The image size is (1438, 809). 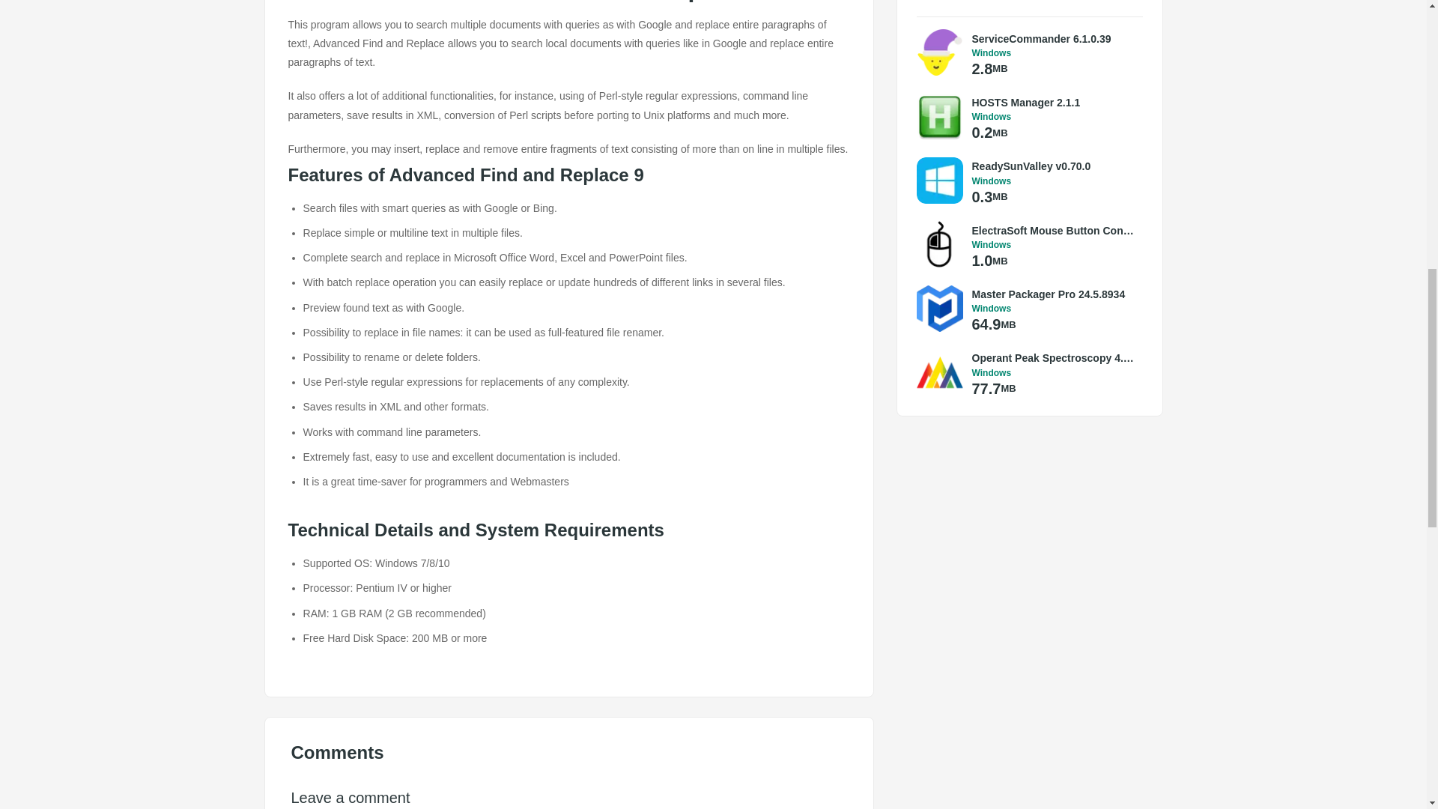 I want to click on Windows, so click(x=1053, y=117).